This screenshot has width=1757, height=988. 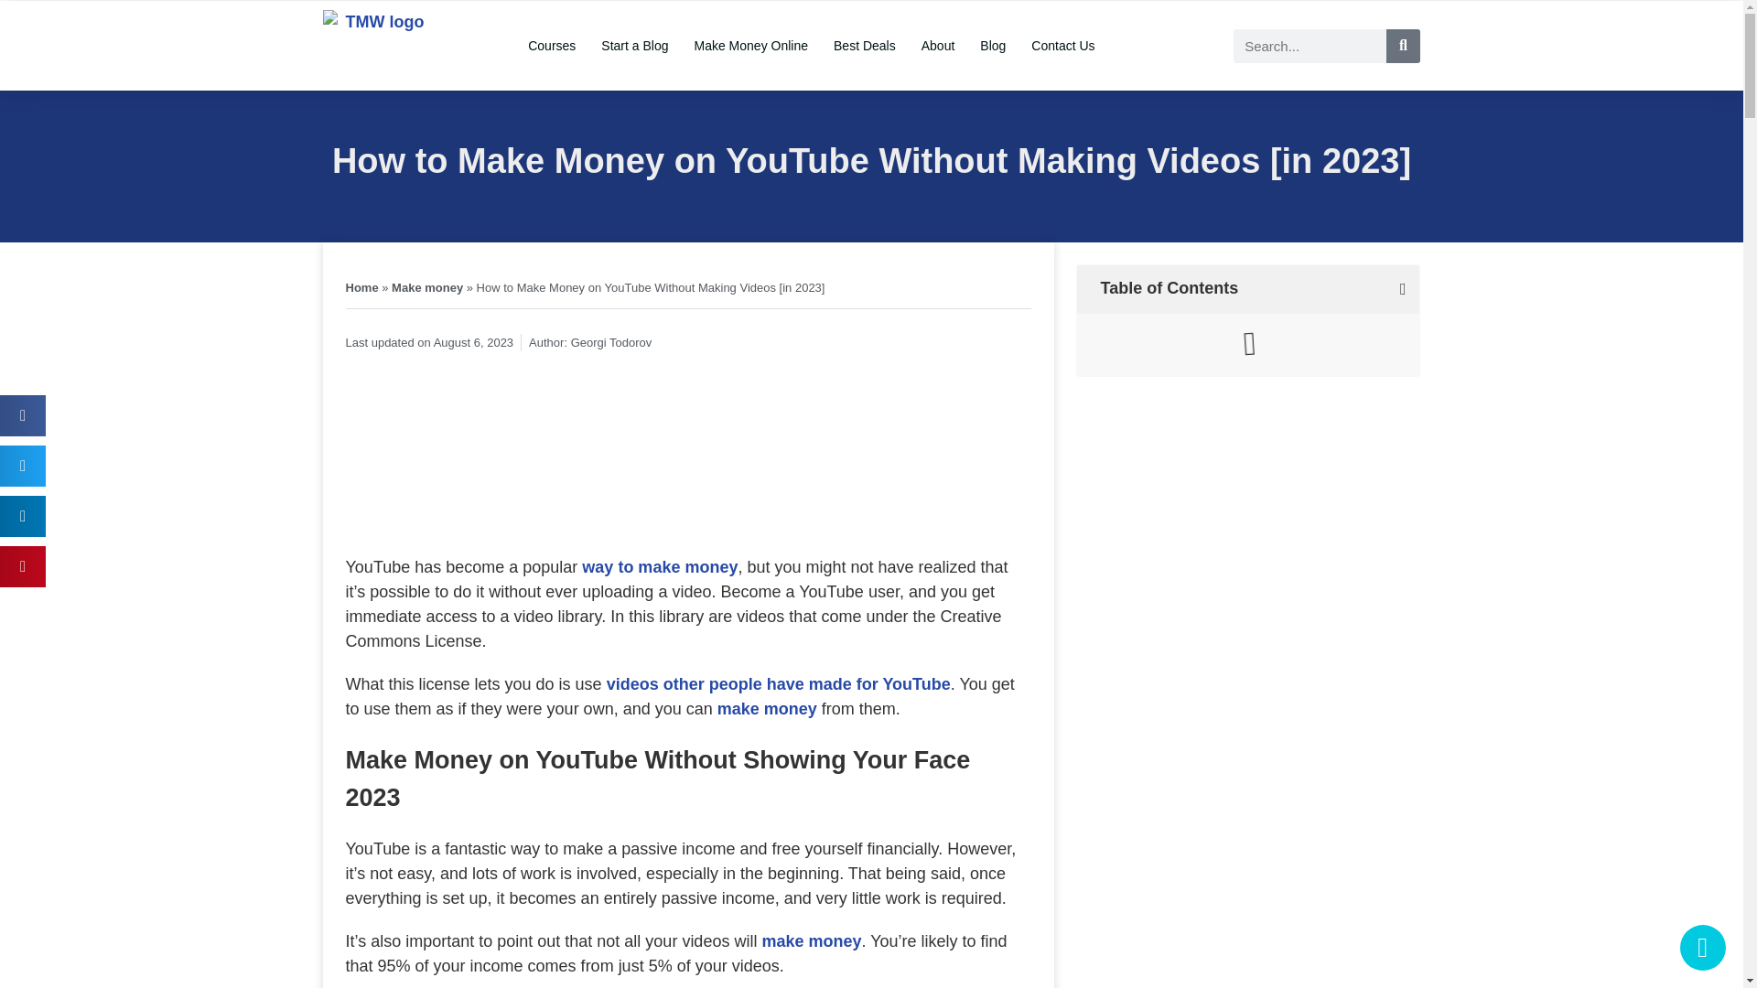 What do you see at coordinates (778, 684) in the screenshot?
I see `videos other people have made for YouTube` at bounding box center [778, 684].